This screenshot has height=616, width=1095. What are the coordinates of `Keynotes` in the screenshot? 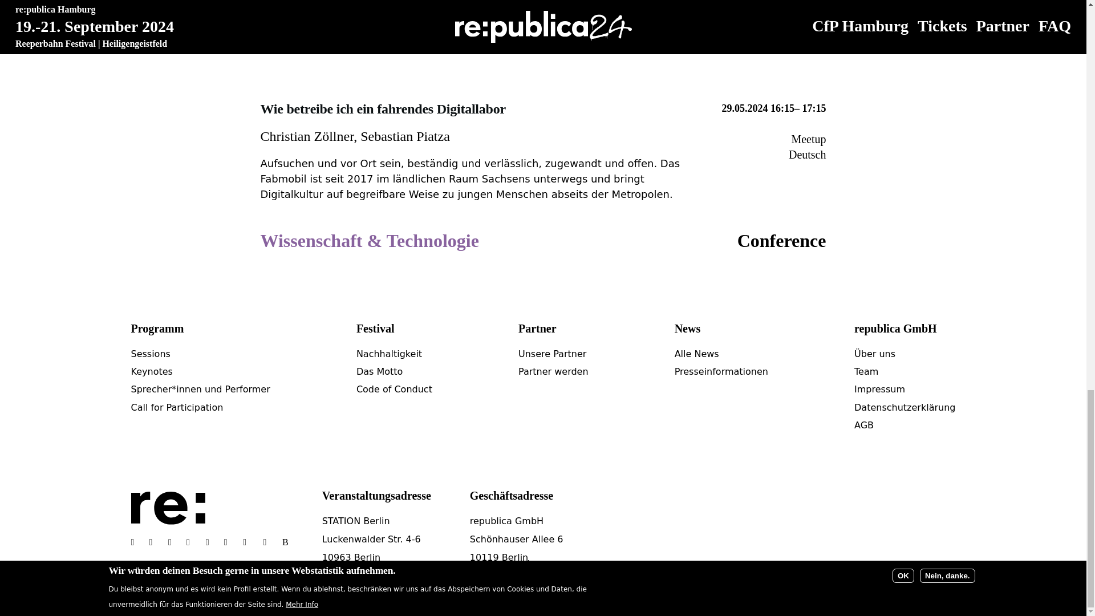 It's located at (152, 371).